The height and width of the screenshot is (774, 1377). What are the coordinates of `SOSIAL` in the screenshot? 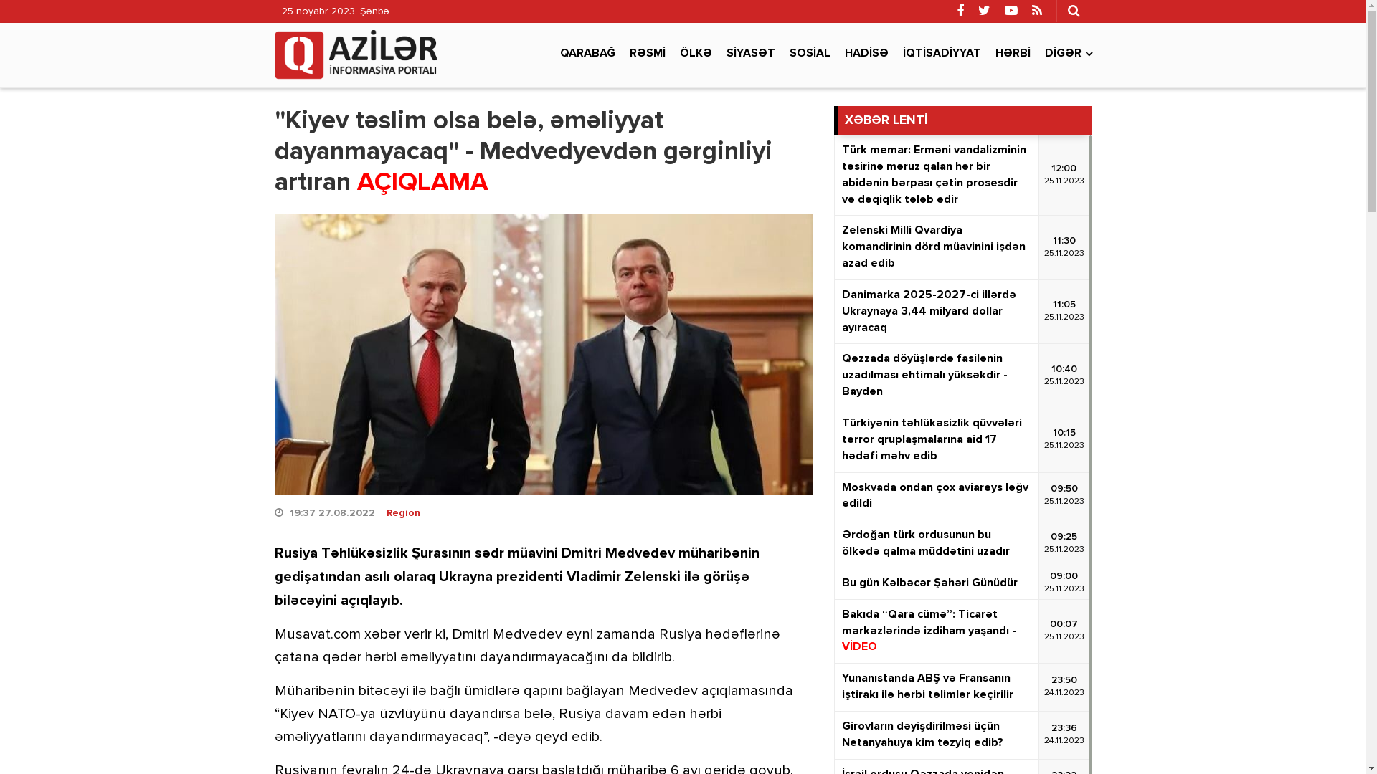 It's located at (809, 54).